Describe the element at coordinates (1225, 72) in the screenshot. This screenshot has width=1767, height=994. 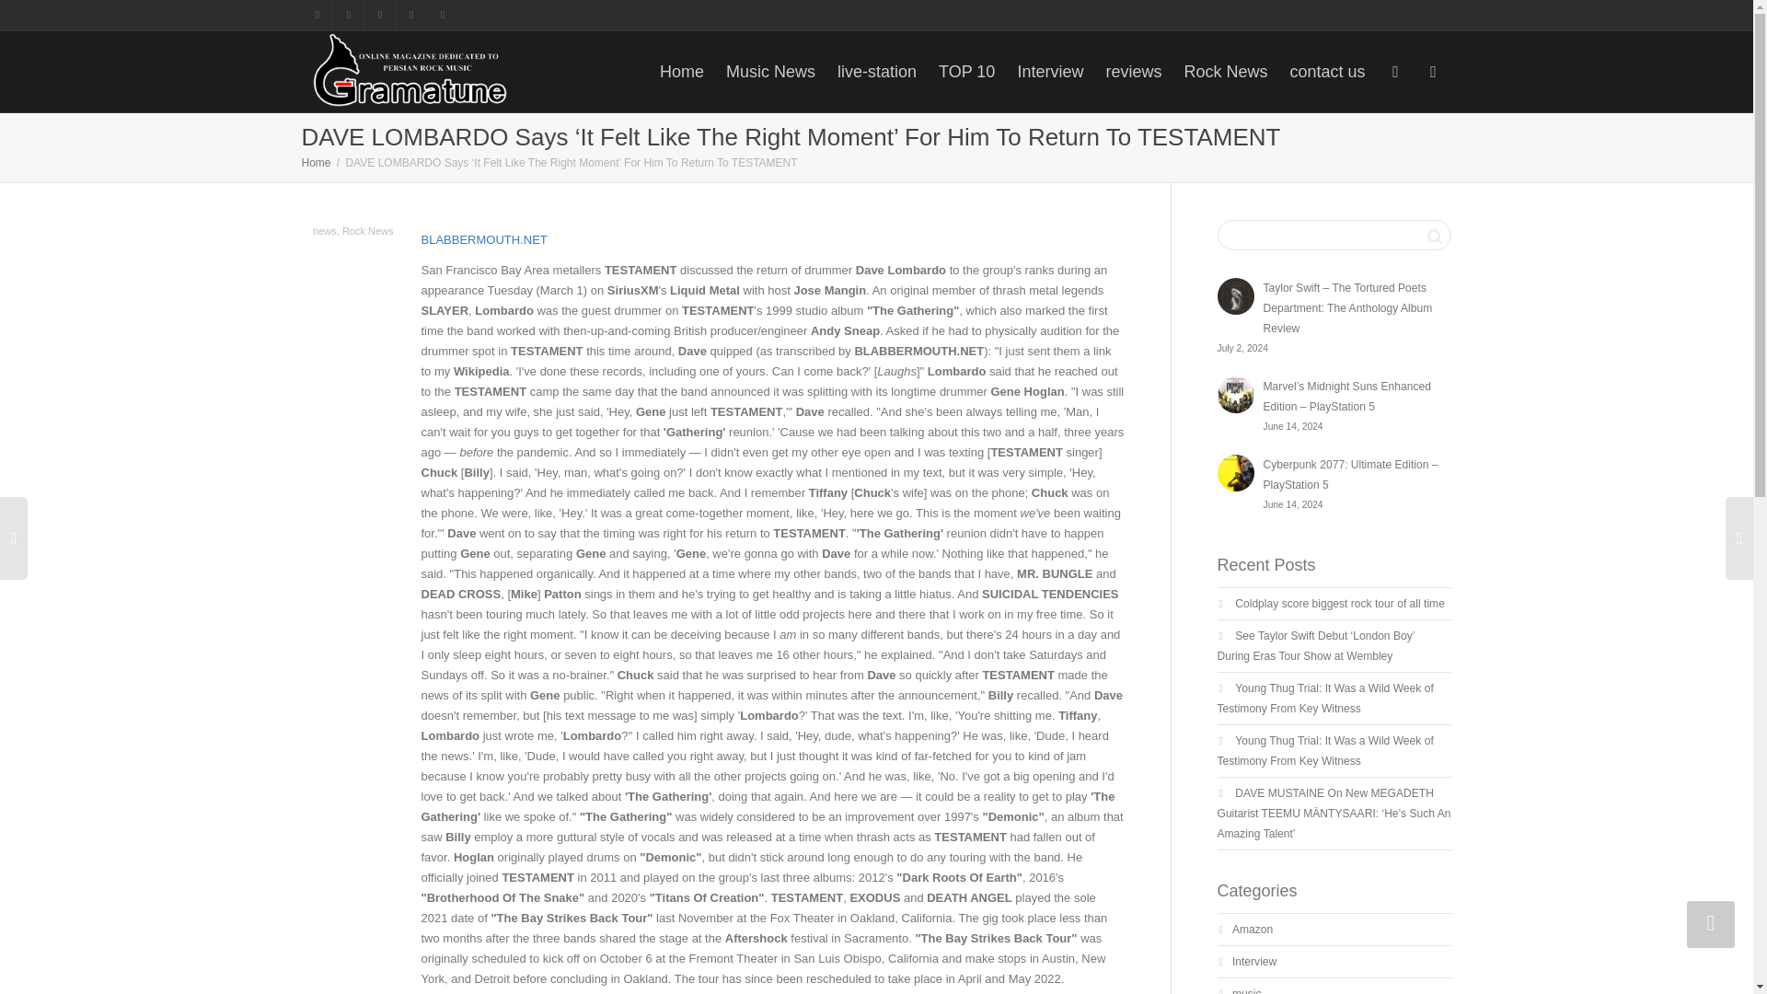
I see `Rock News` at that location.